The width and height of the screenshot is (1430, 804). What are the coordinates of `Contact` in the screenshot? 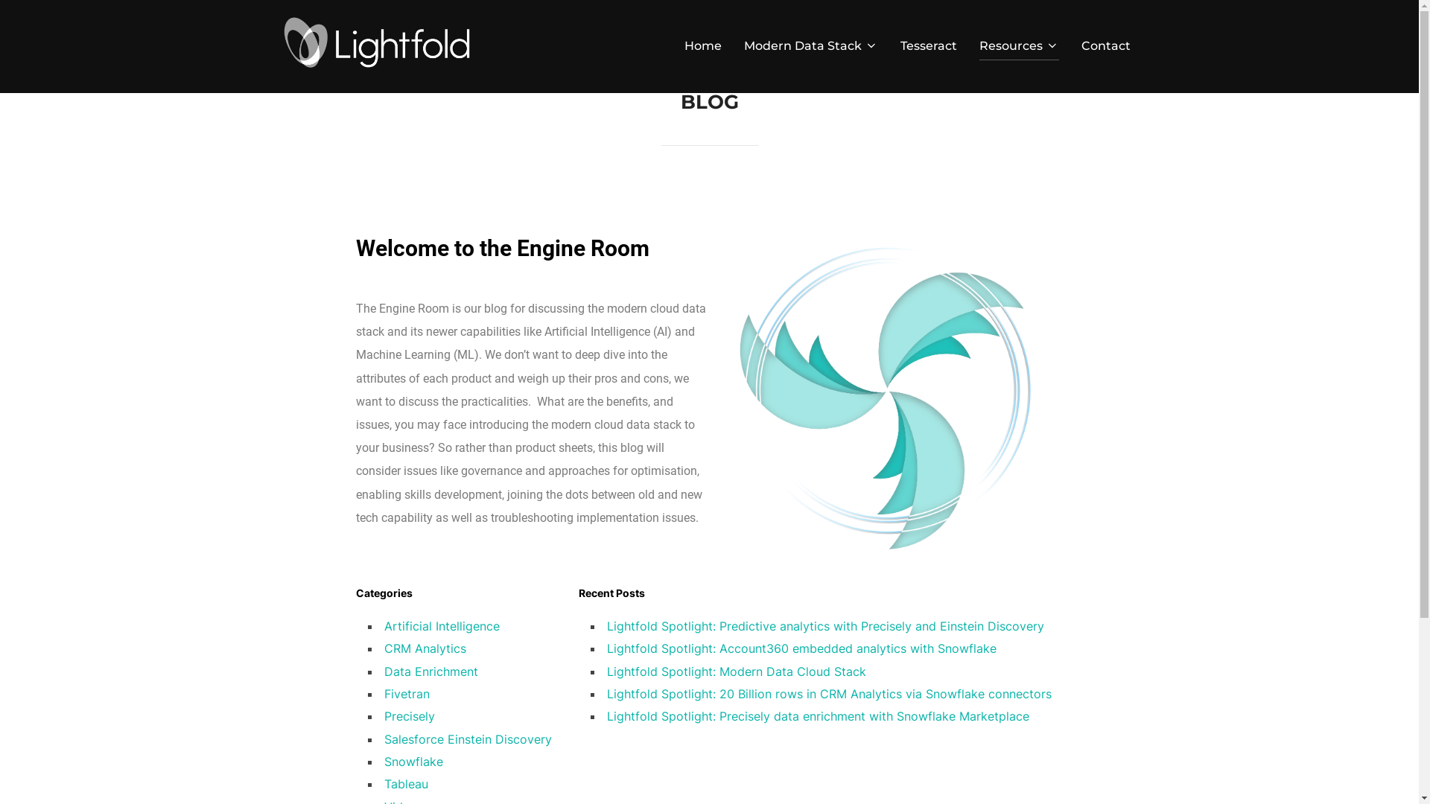 It's located at (1106, 46).